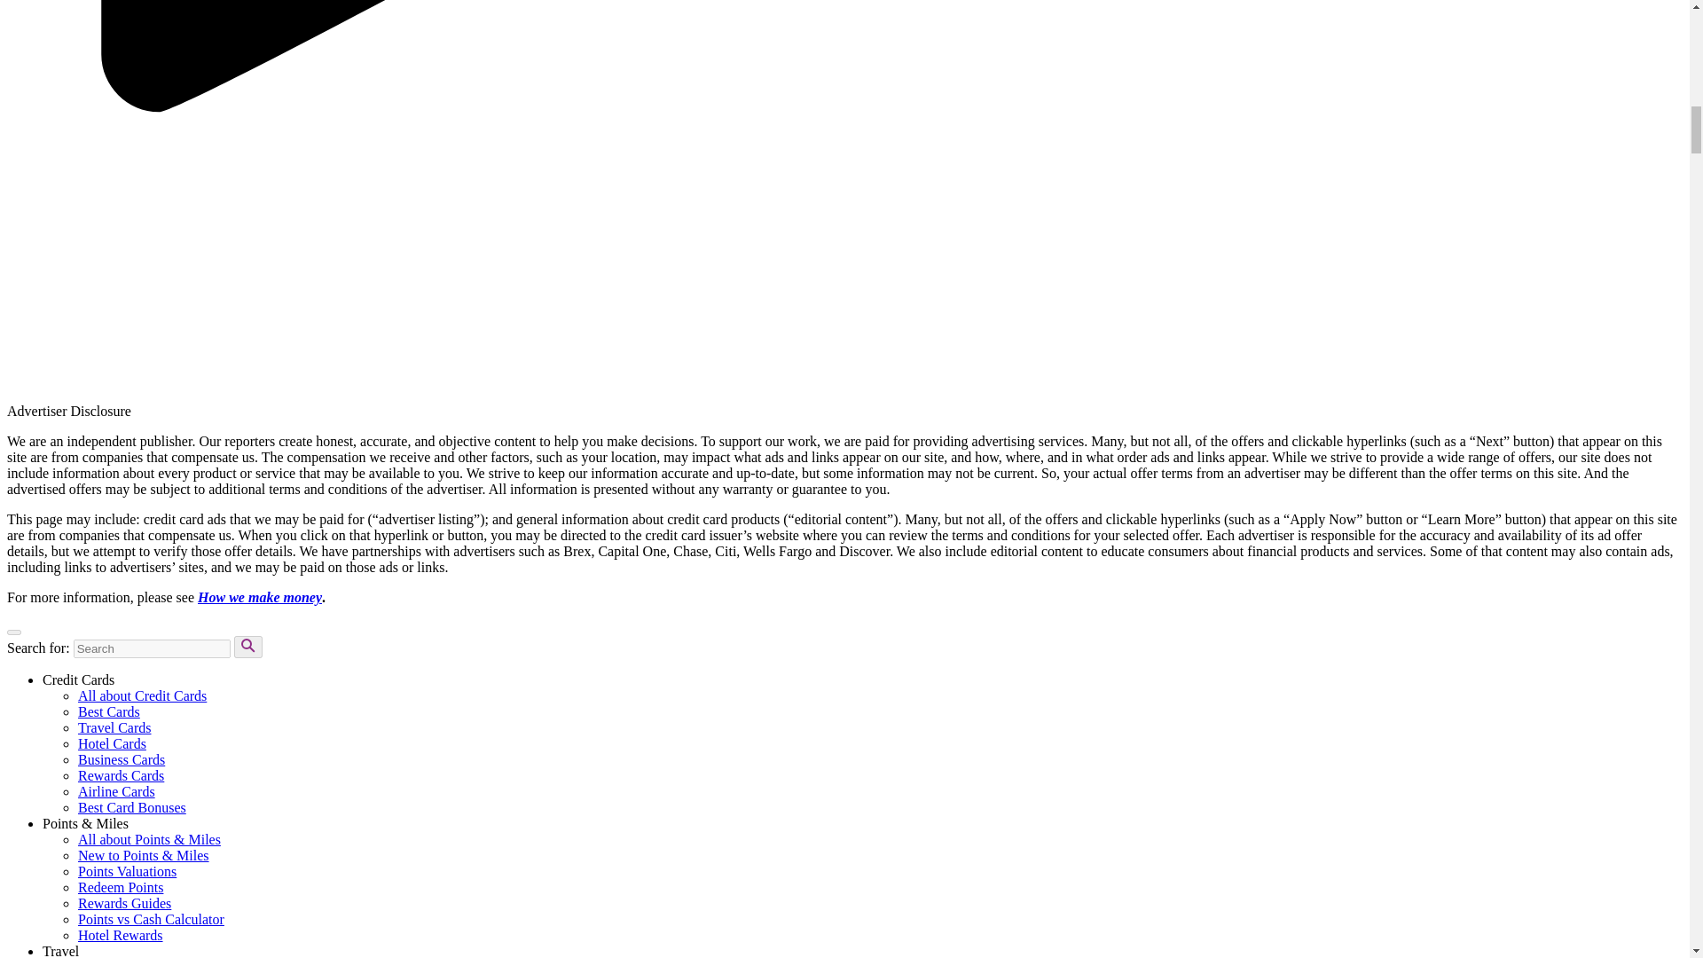  What do you see at coordinates (112, 743) in the screenshot?
I see `Hotel Cards` at bounding box center [112, 743].